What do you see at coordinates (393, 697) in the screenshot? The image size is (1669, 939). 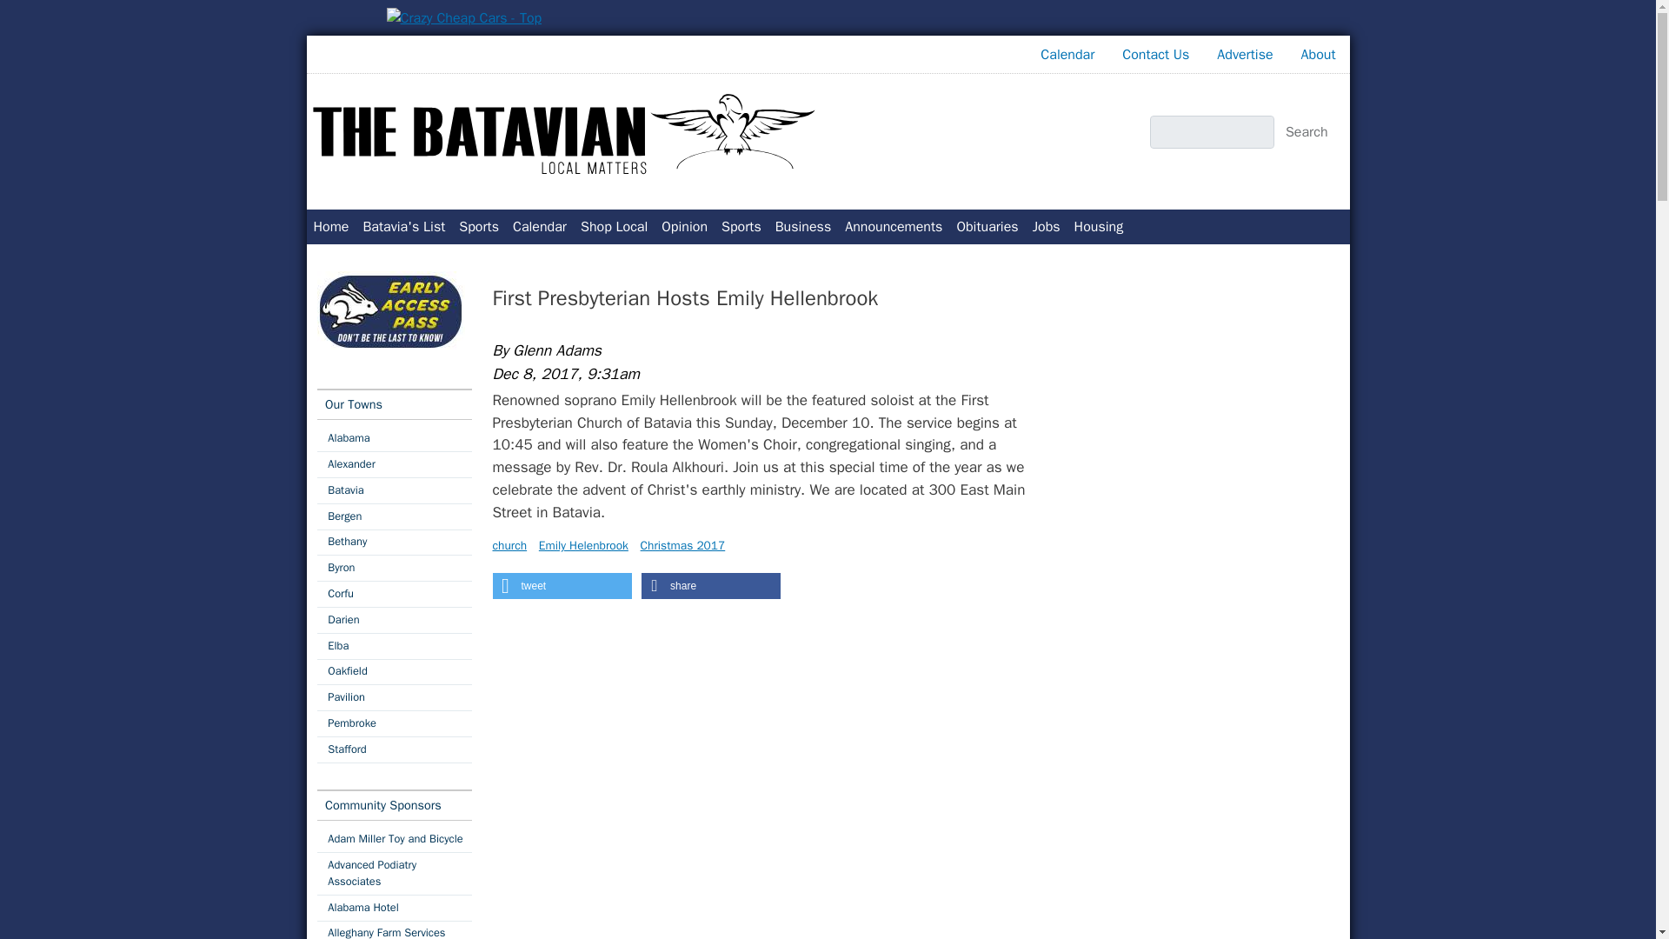 I see `Pavilion` at bounding box center [393, 697].